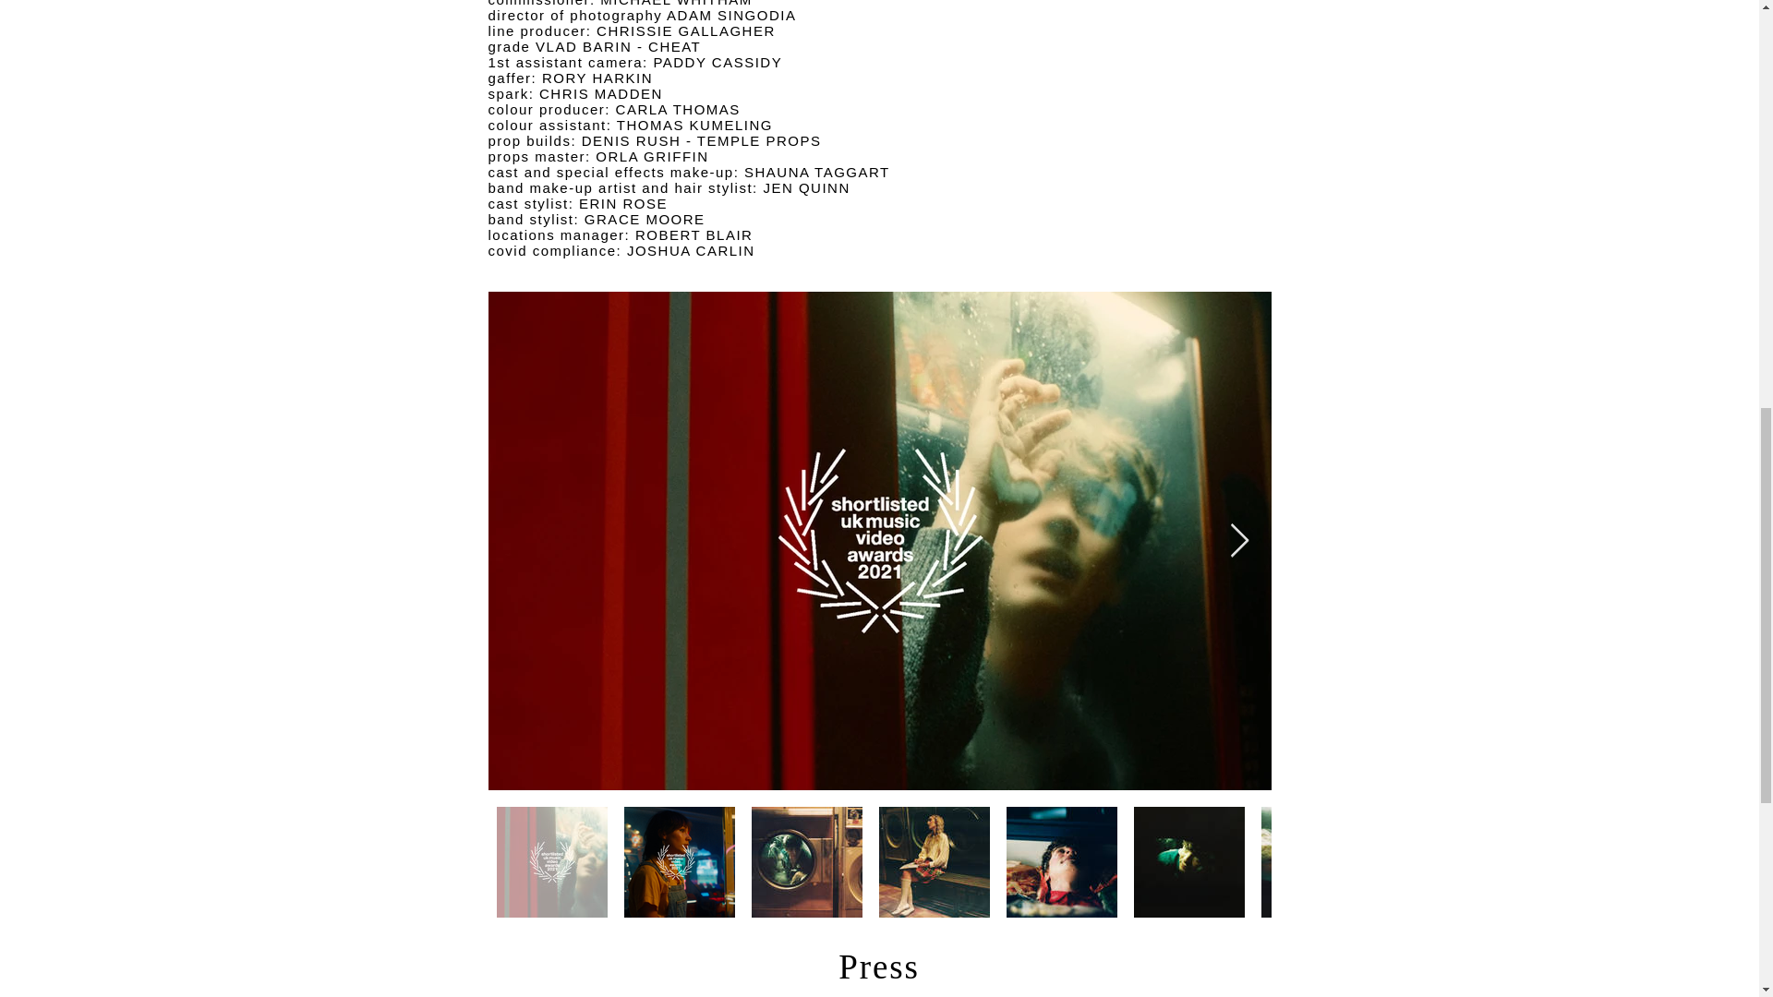 Image resolution: width=1773 pixels, height=997 pixels. Describe the element at coordinates (694, 125) in the screenshot. I see `THOMAS KUMELING` at that location.